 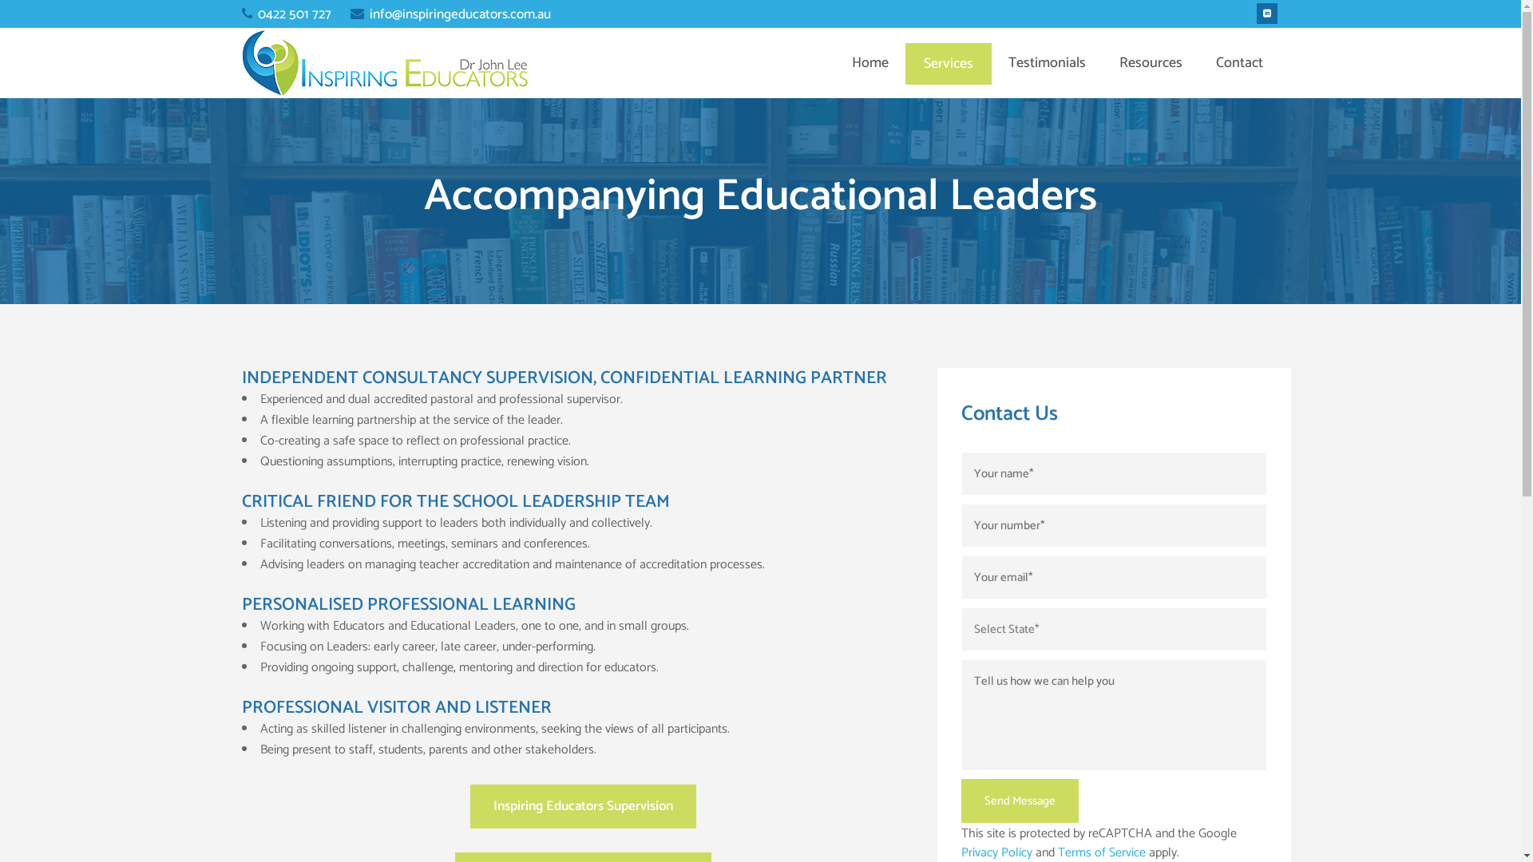 I want to click on Inspiring Educators Supervision, so click(x=583, y=806).